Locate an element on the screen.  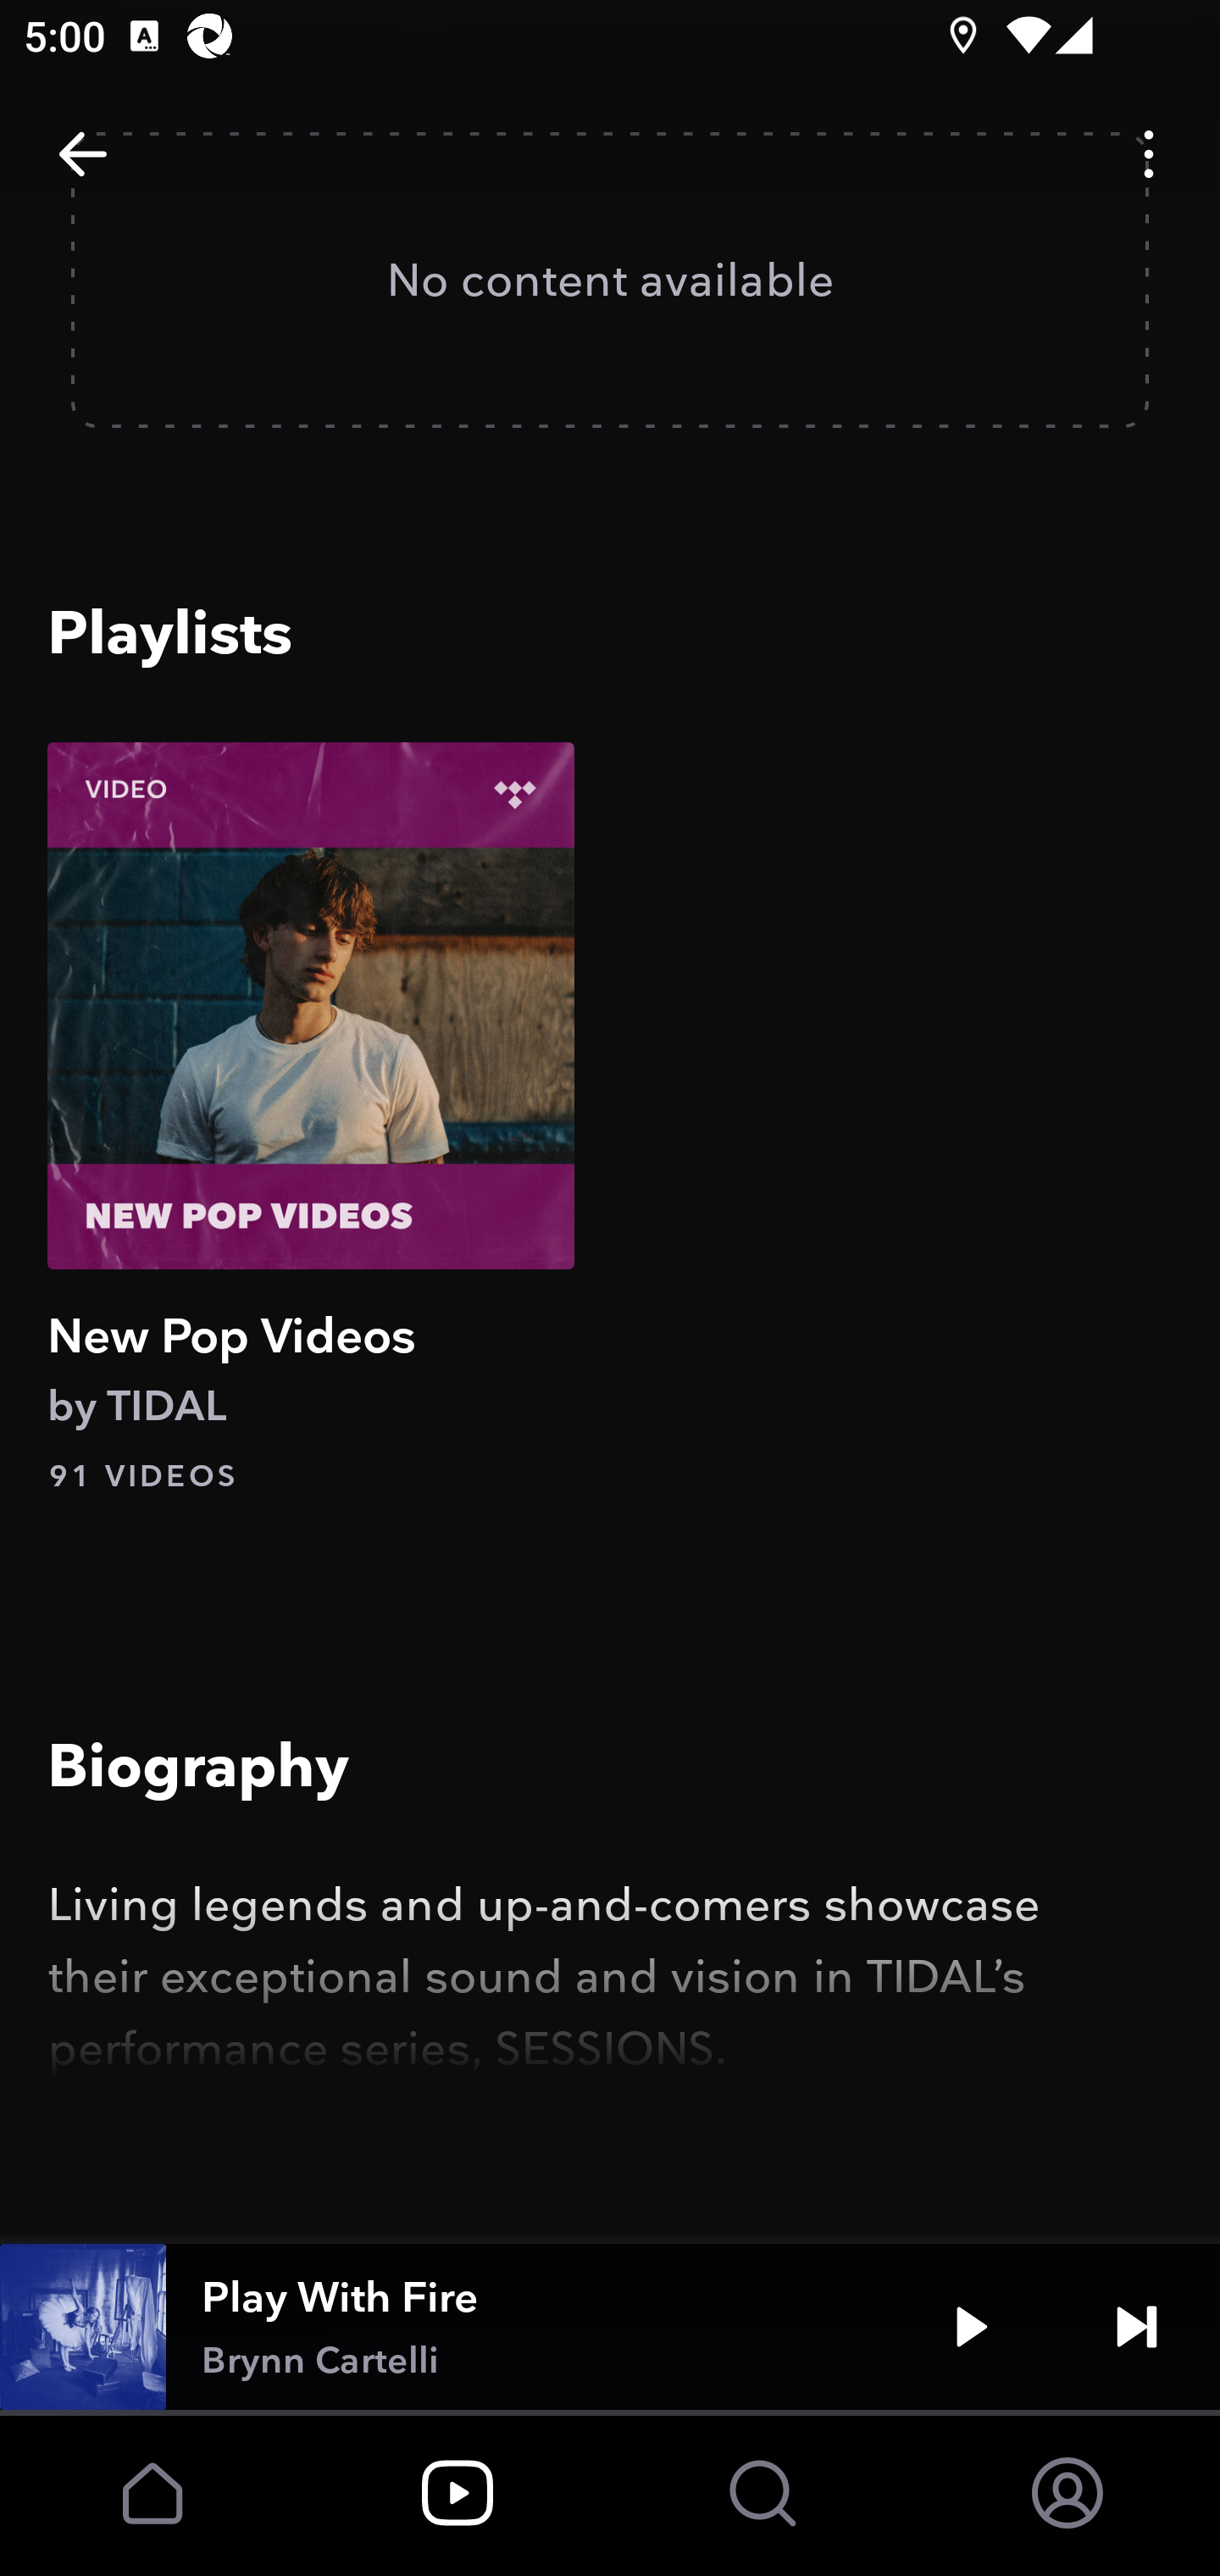
New Pop Videos by TIDAL 91 VIDEOS is located at coordinates (311, 1119).